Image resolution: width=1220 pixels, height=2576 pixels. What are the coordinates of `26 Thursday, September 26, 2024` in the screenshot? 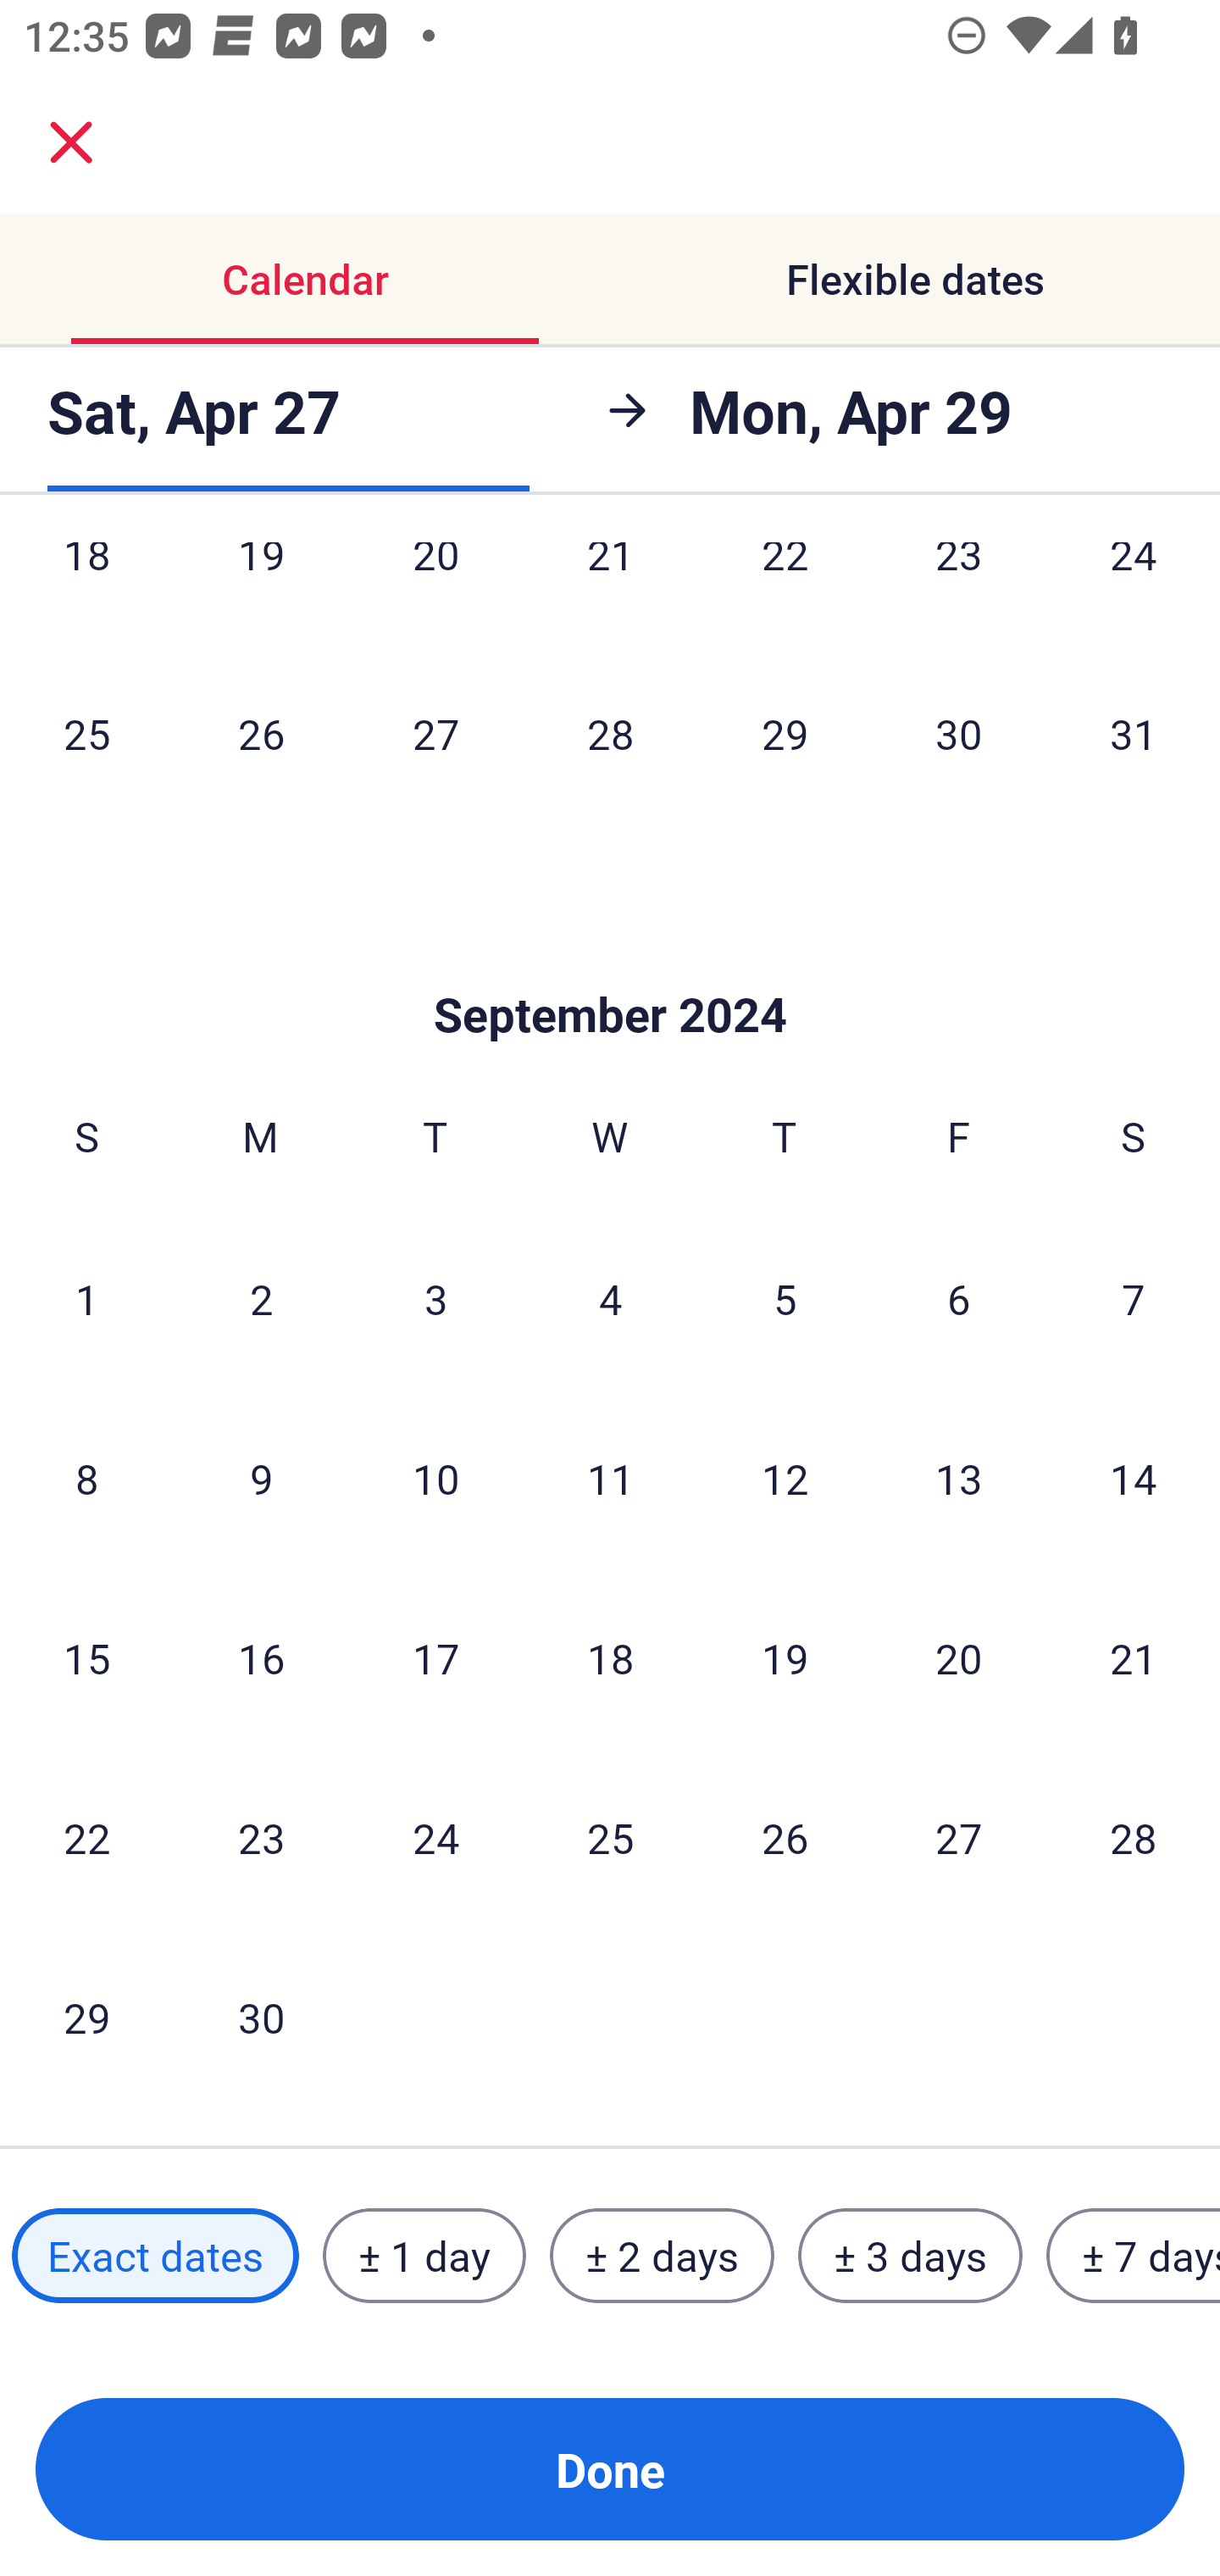 It's located at (785, 1837).